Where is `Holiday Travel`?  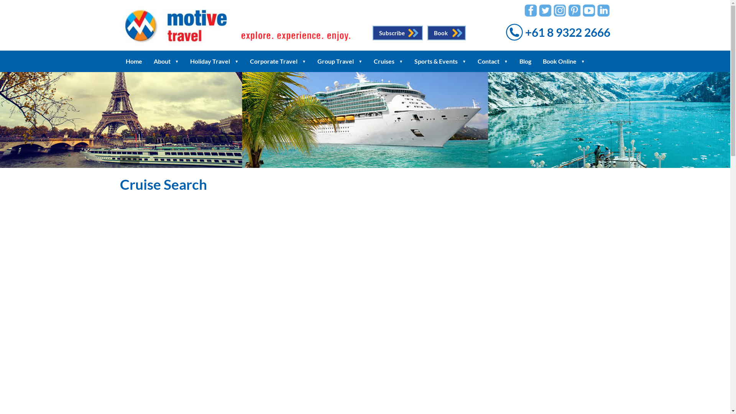 Holiday Travel is located at coordinates (214, 61).